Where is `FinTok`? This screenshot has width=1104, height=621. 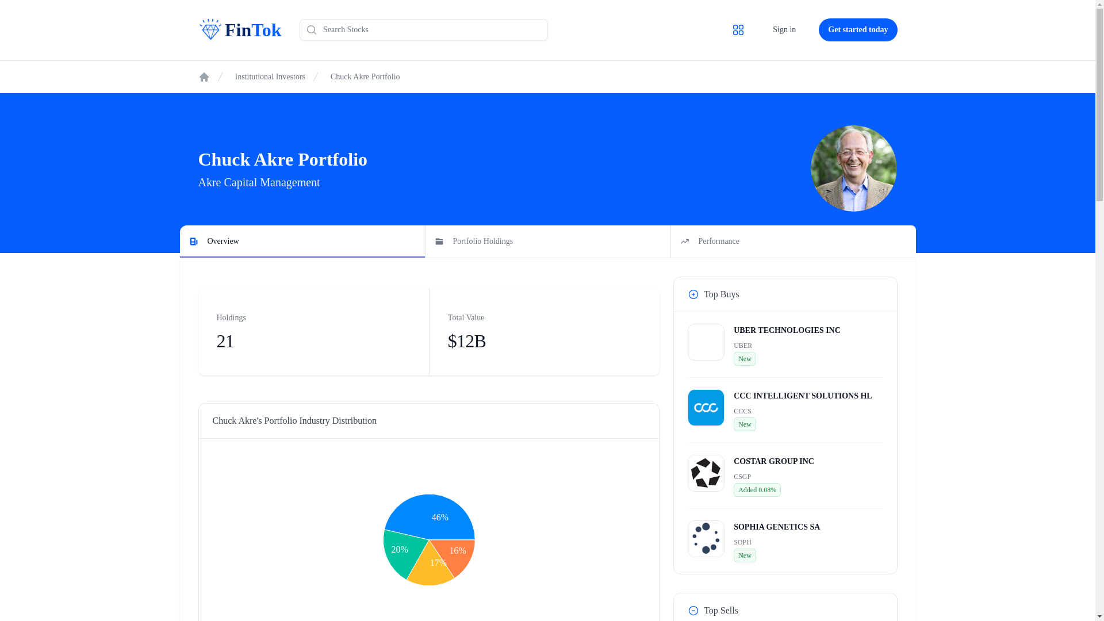 FinTok is located at coordinates (784, 30).